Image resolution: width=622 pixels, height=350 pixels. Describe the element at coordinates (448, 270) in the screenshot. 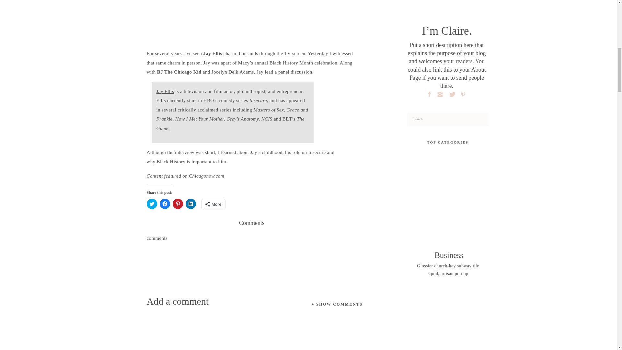

I see `Glossier church-key subway tile squid, artisan pop-up` at that location.